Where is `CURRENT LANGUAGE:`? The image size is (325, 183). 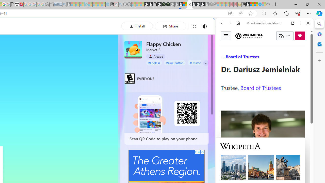 CURRENT LANGUAGE: is located at coordinates (285, 36).